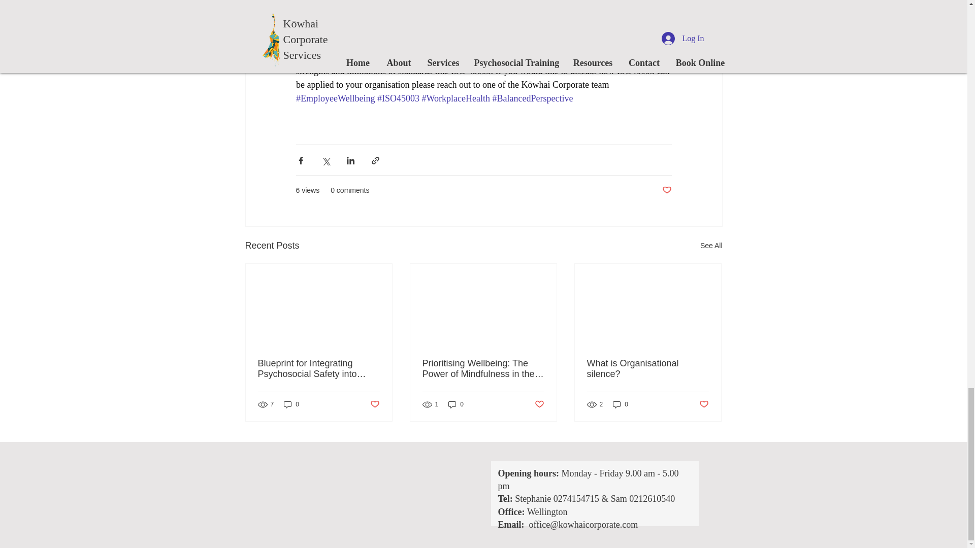 This screenshot has height=548, width=975. I want to click on See All, so click(711, 246).